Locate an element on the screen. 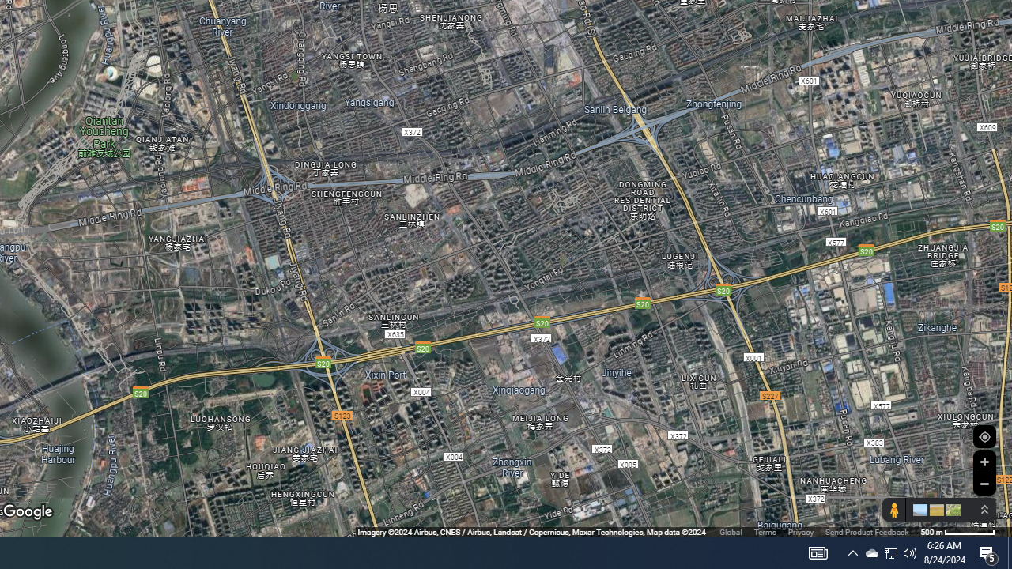 The image size is (1012, 569). 500 m is located at coordinates (957, 531).